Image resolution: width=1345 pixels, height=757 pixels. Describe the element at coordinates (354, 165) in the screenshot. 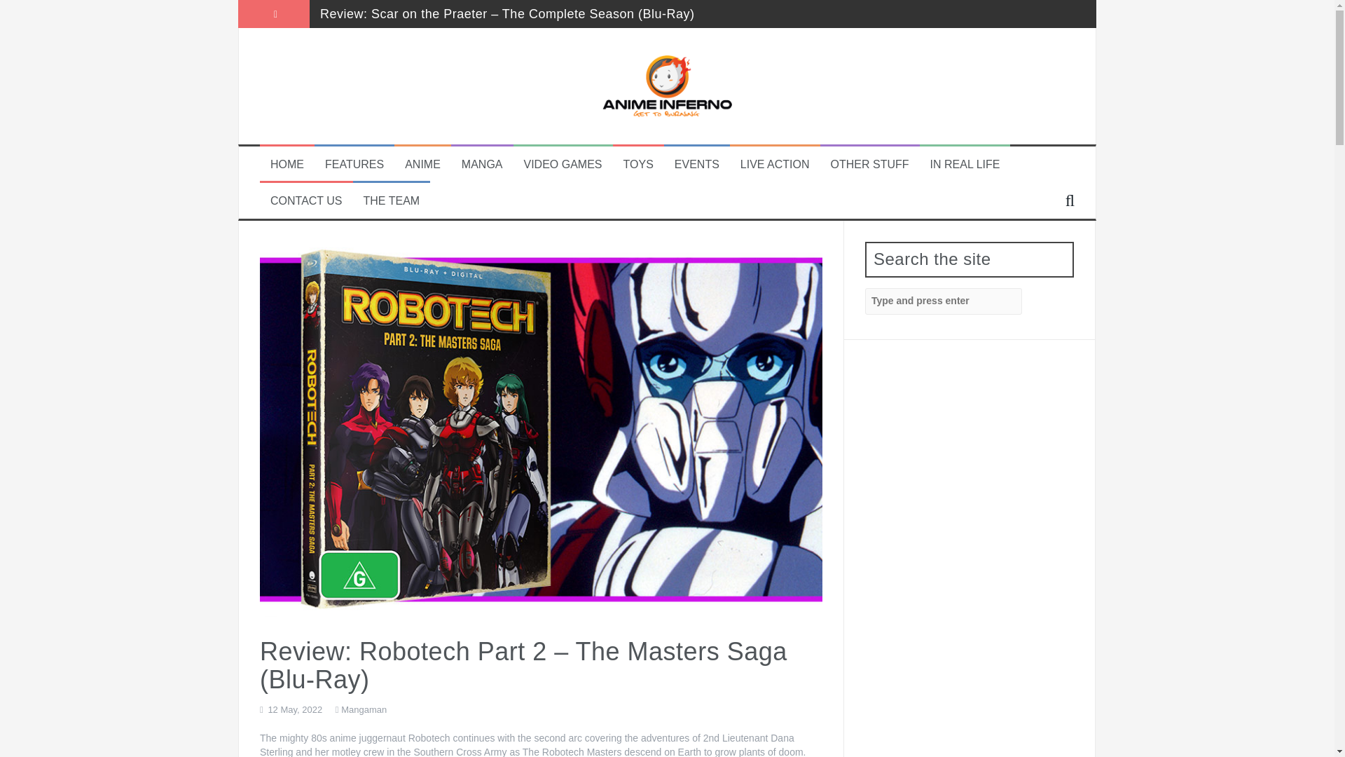

I see `FEATURES` at that location.